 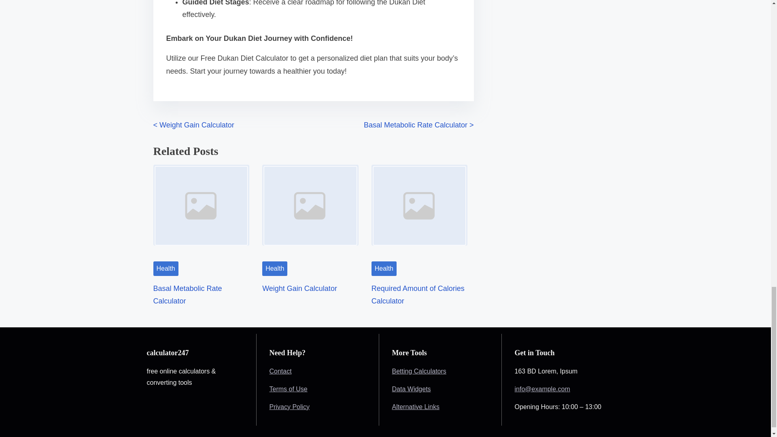 I want to click on Health, so click(x=275, y=268).